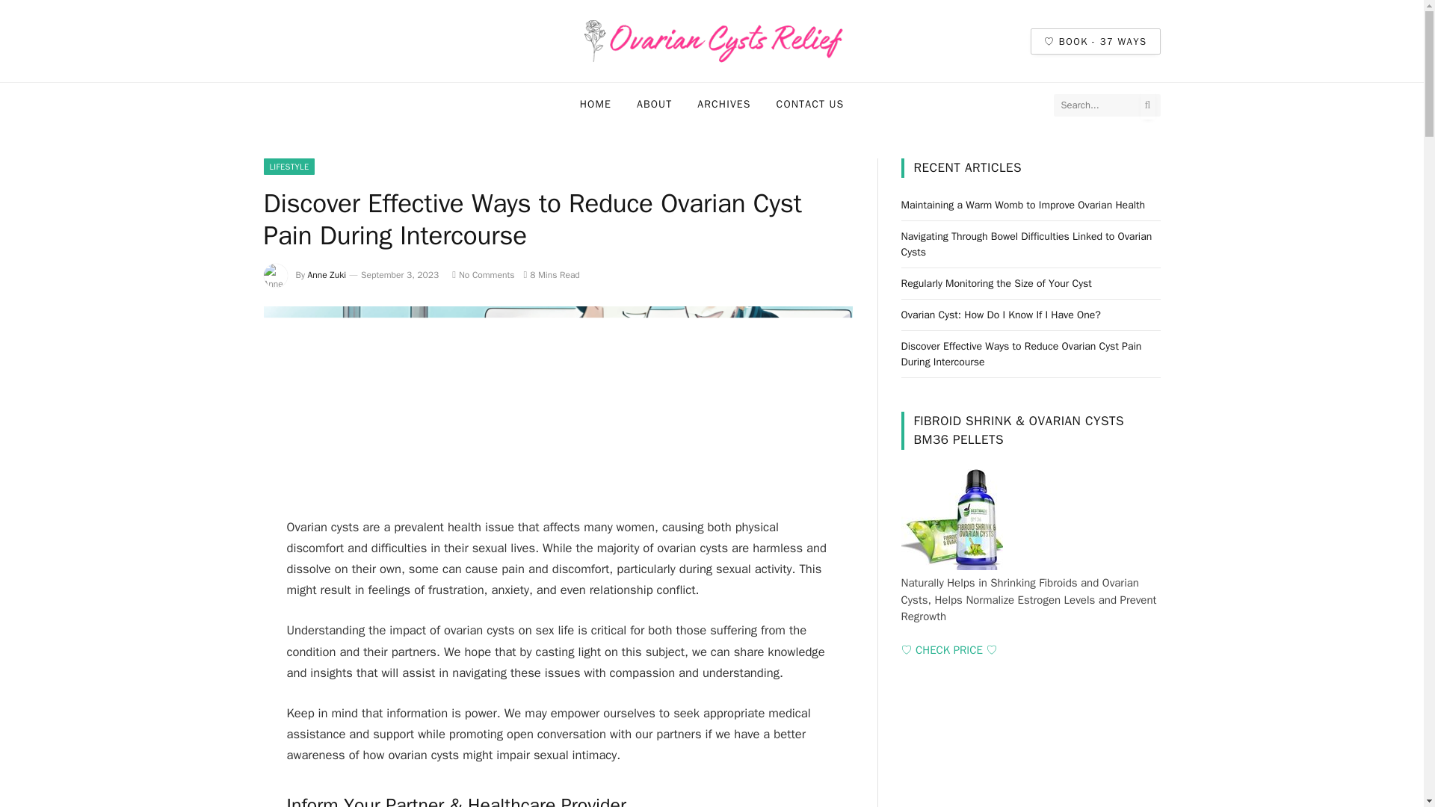  I want to click on Ovarian Cysts Relief, so click(712, 41).